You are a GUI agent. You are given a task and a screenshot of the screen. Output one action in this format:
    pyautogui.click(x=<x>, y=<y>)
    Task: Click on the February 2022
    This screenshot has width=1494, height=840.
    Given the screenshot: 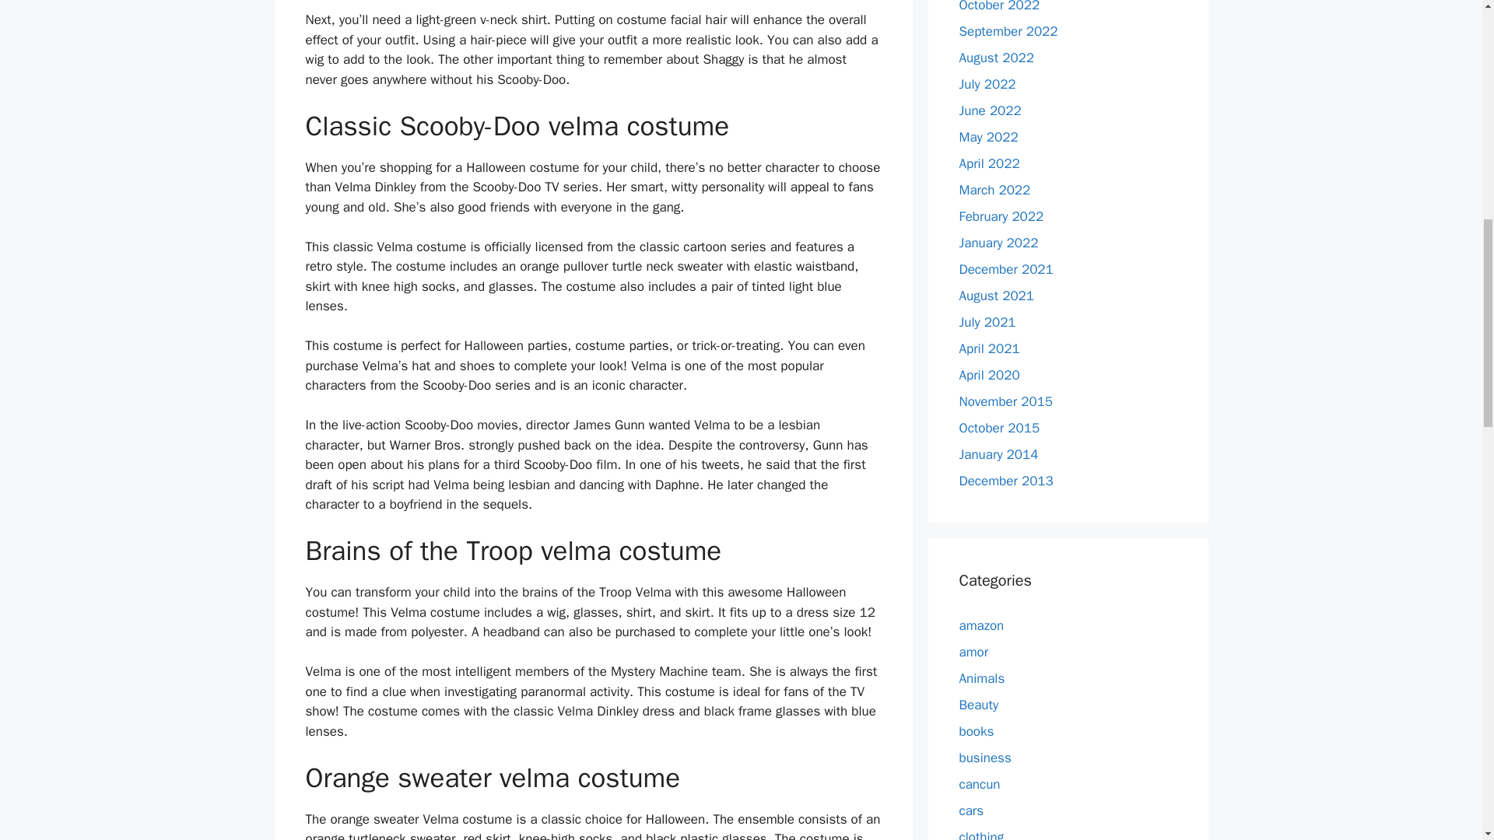 What is the action you would take?
    pyautogui.click(x=1001, y=216)
    